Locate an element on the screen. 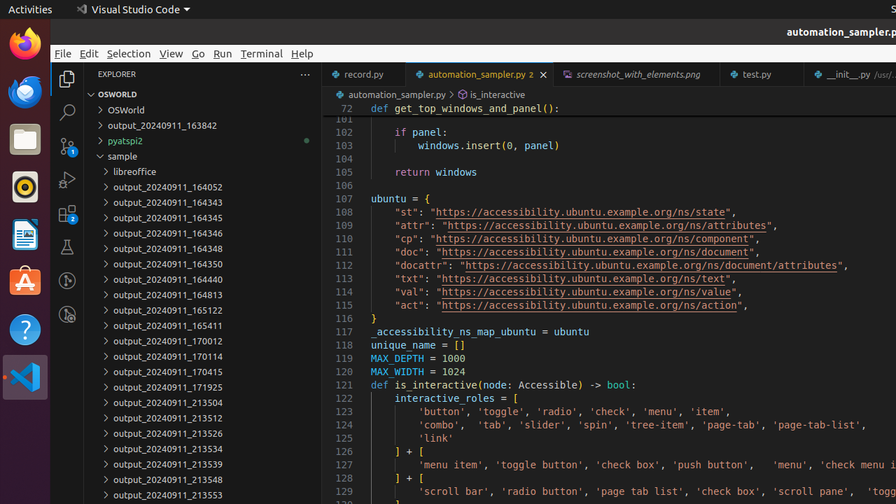 The height and width of the screenshot is (504, 896). output_20240911_164343 is located at coordinates (203, 202).